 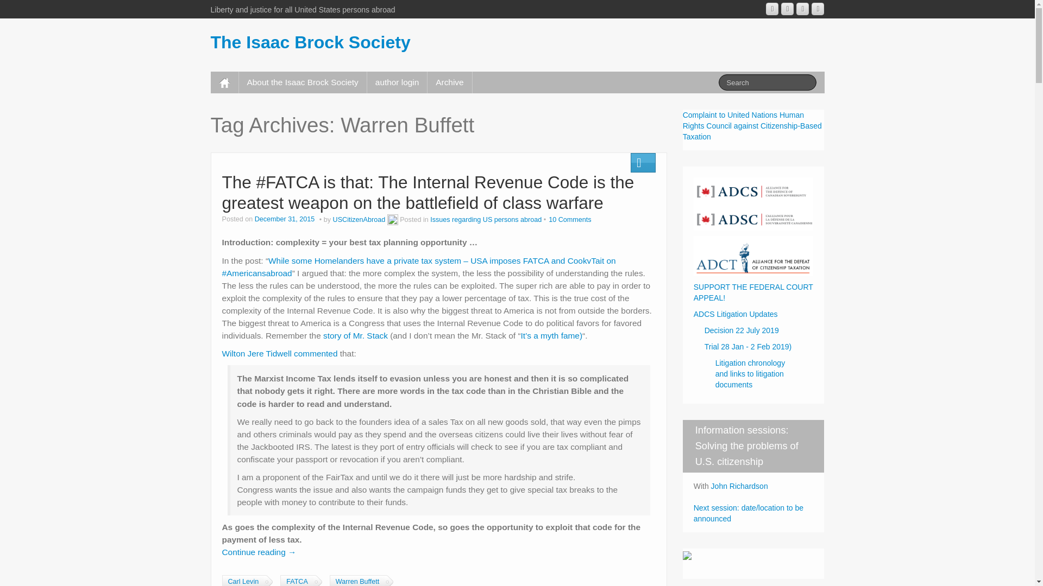 I want to click on SUPPORT THE FEDERAL COURT APPEAL!, so click(x=753, y=292).